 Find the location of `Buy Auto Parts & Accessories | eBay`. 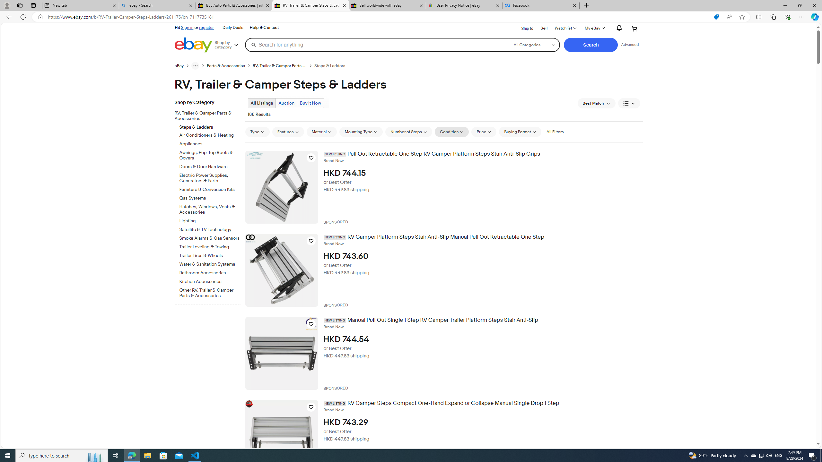

Buy Auto Parts & Accessories | eBay is located at coordinates (234, 5).